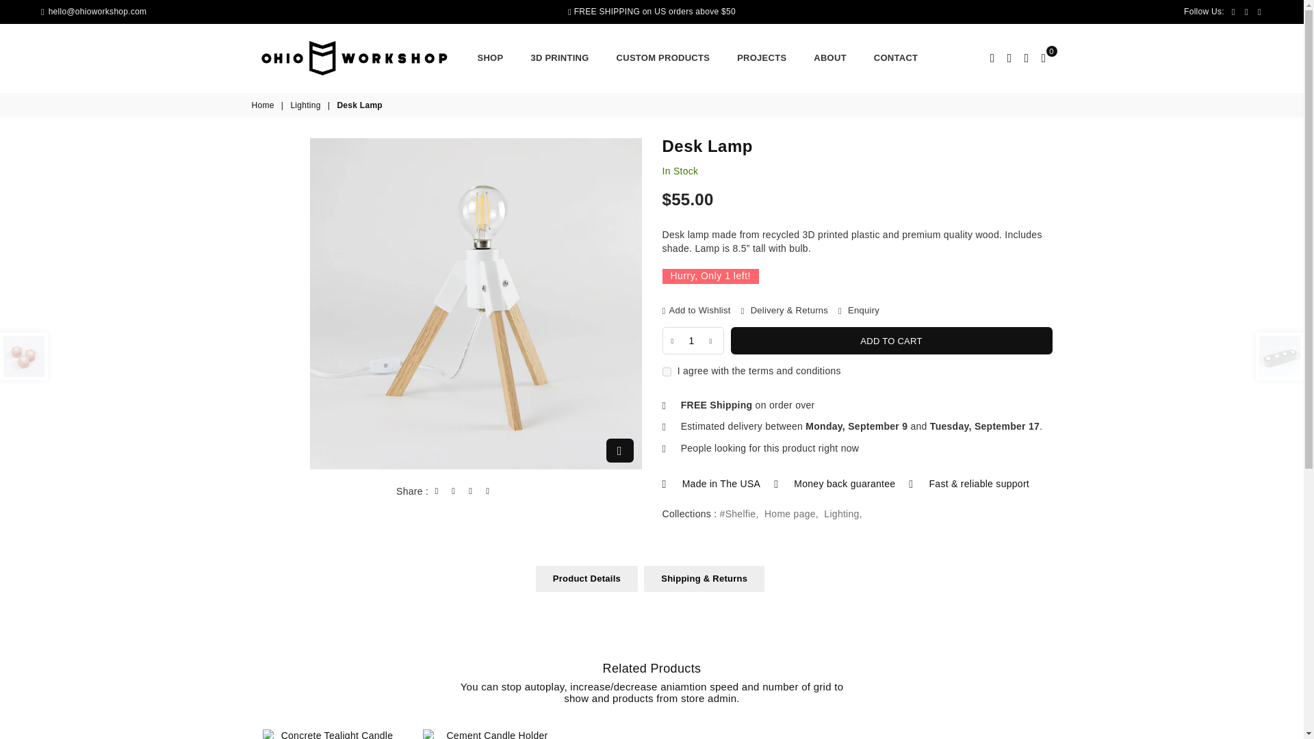 This screenshot has width=1314, height=739. What do you see at coordinates (1233, 11) in the screenshot?
I see `Facebook` at bounding box center [1233, 11].